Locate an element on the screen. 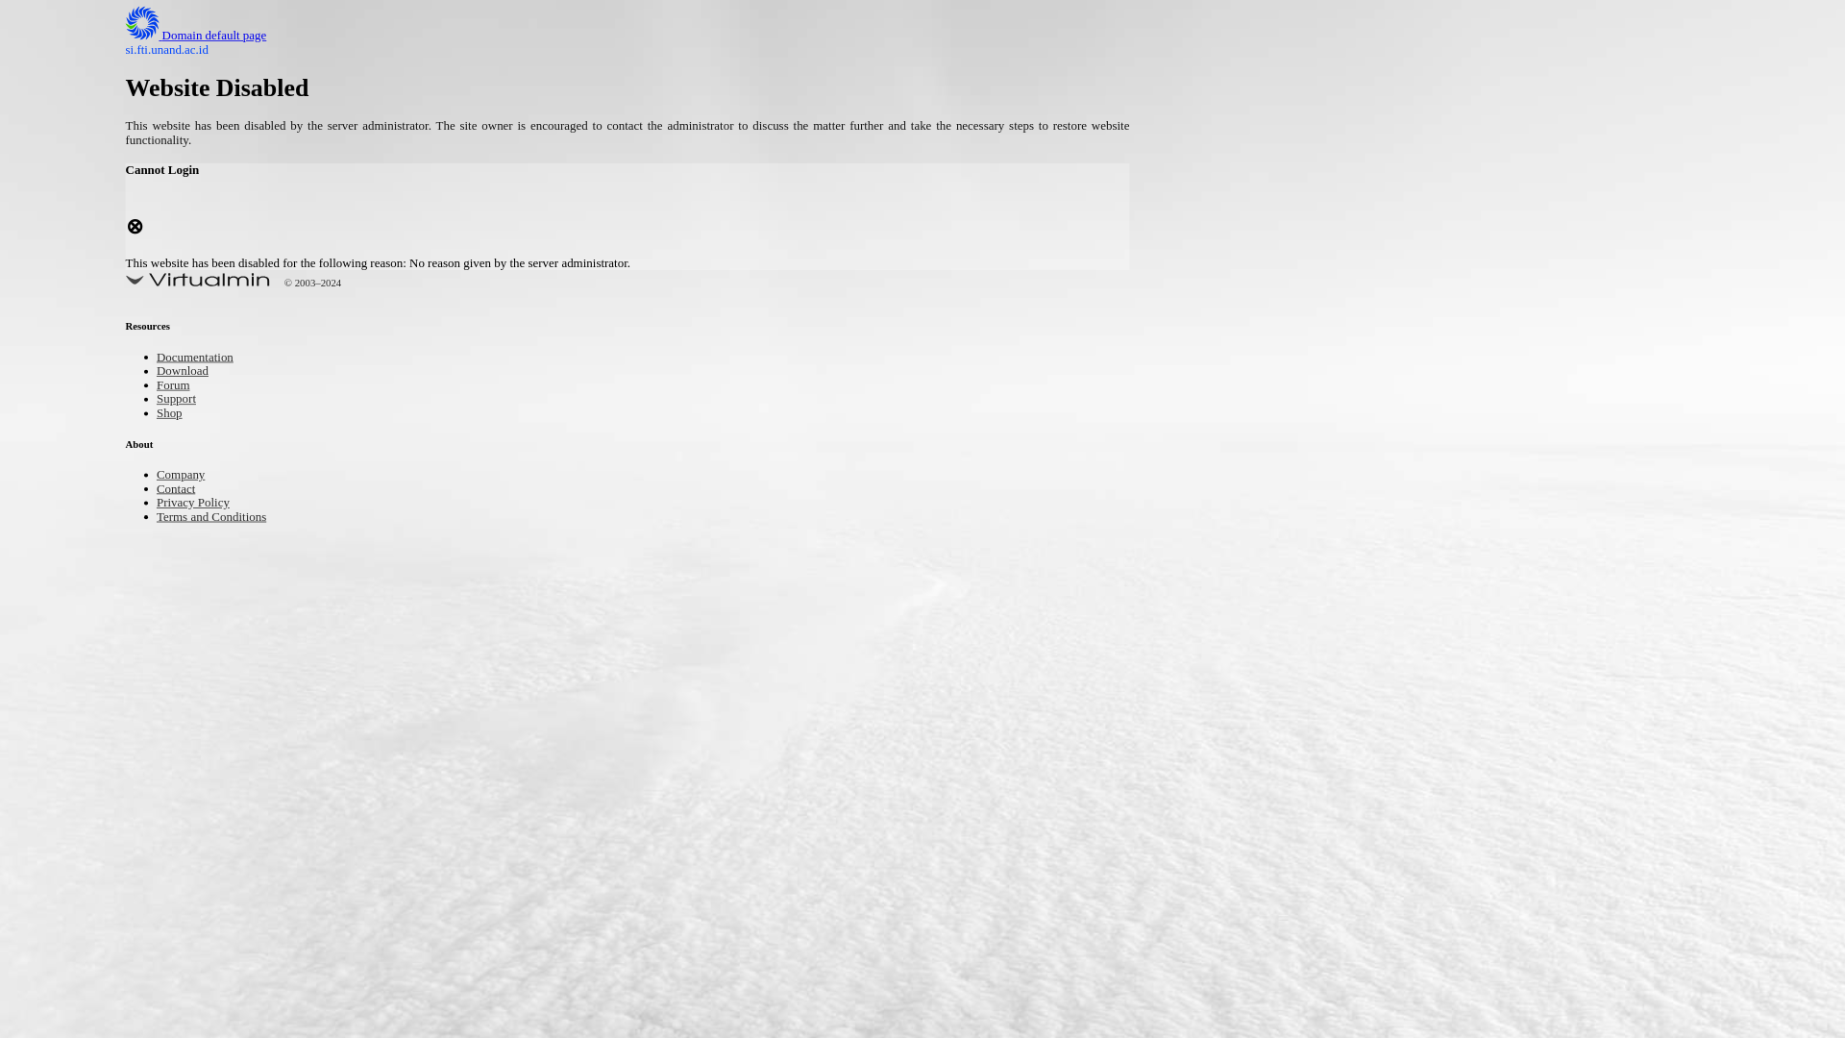 This screenshot has height=1038, width=1845. Domain default page is located at coordinates (211, 37).